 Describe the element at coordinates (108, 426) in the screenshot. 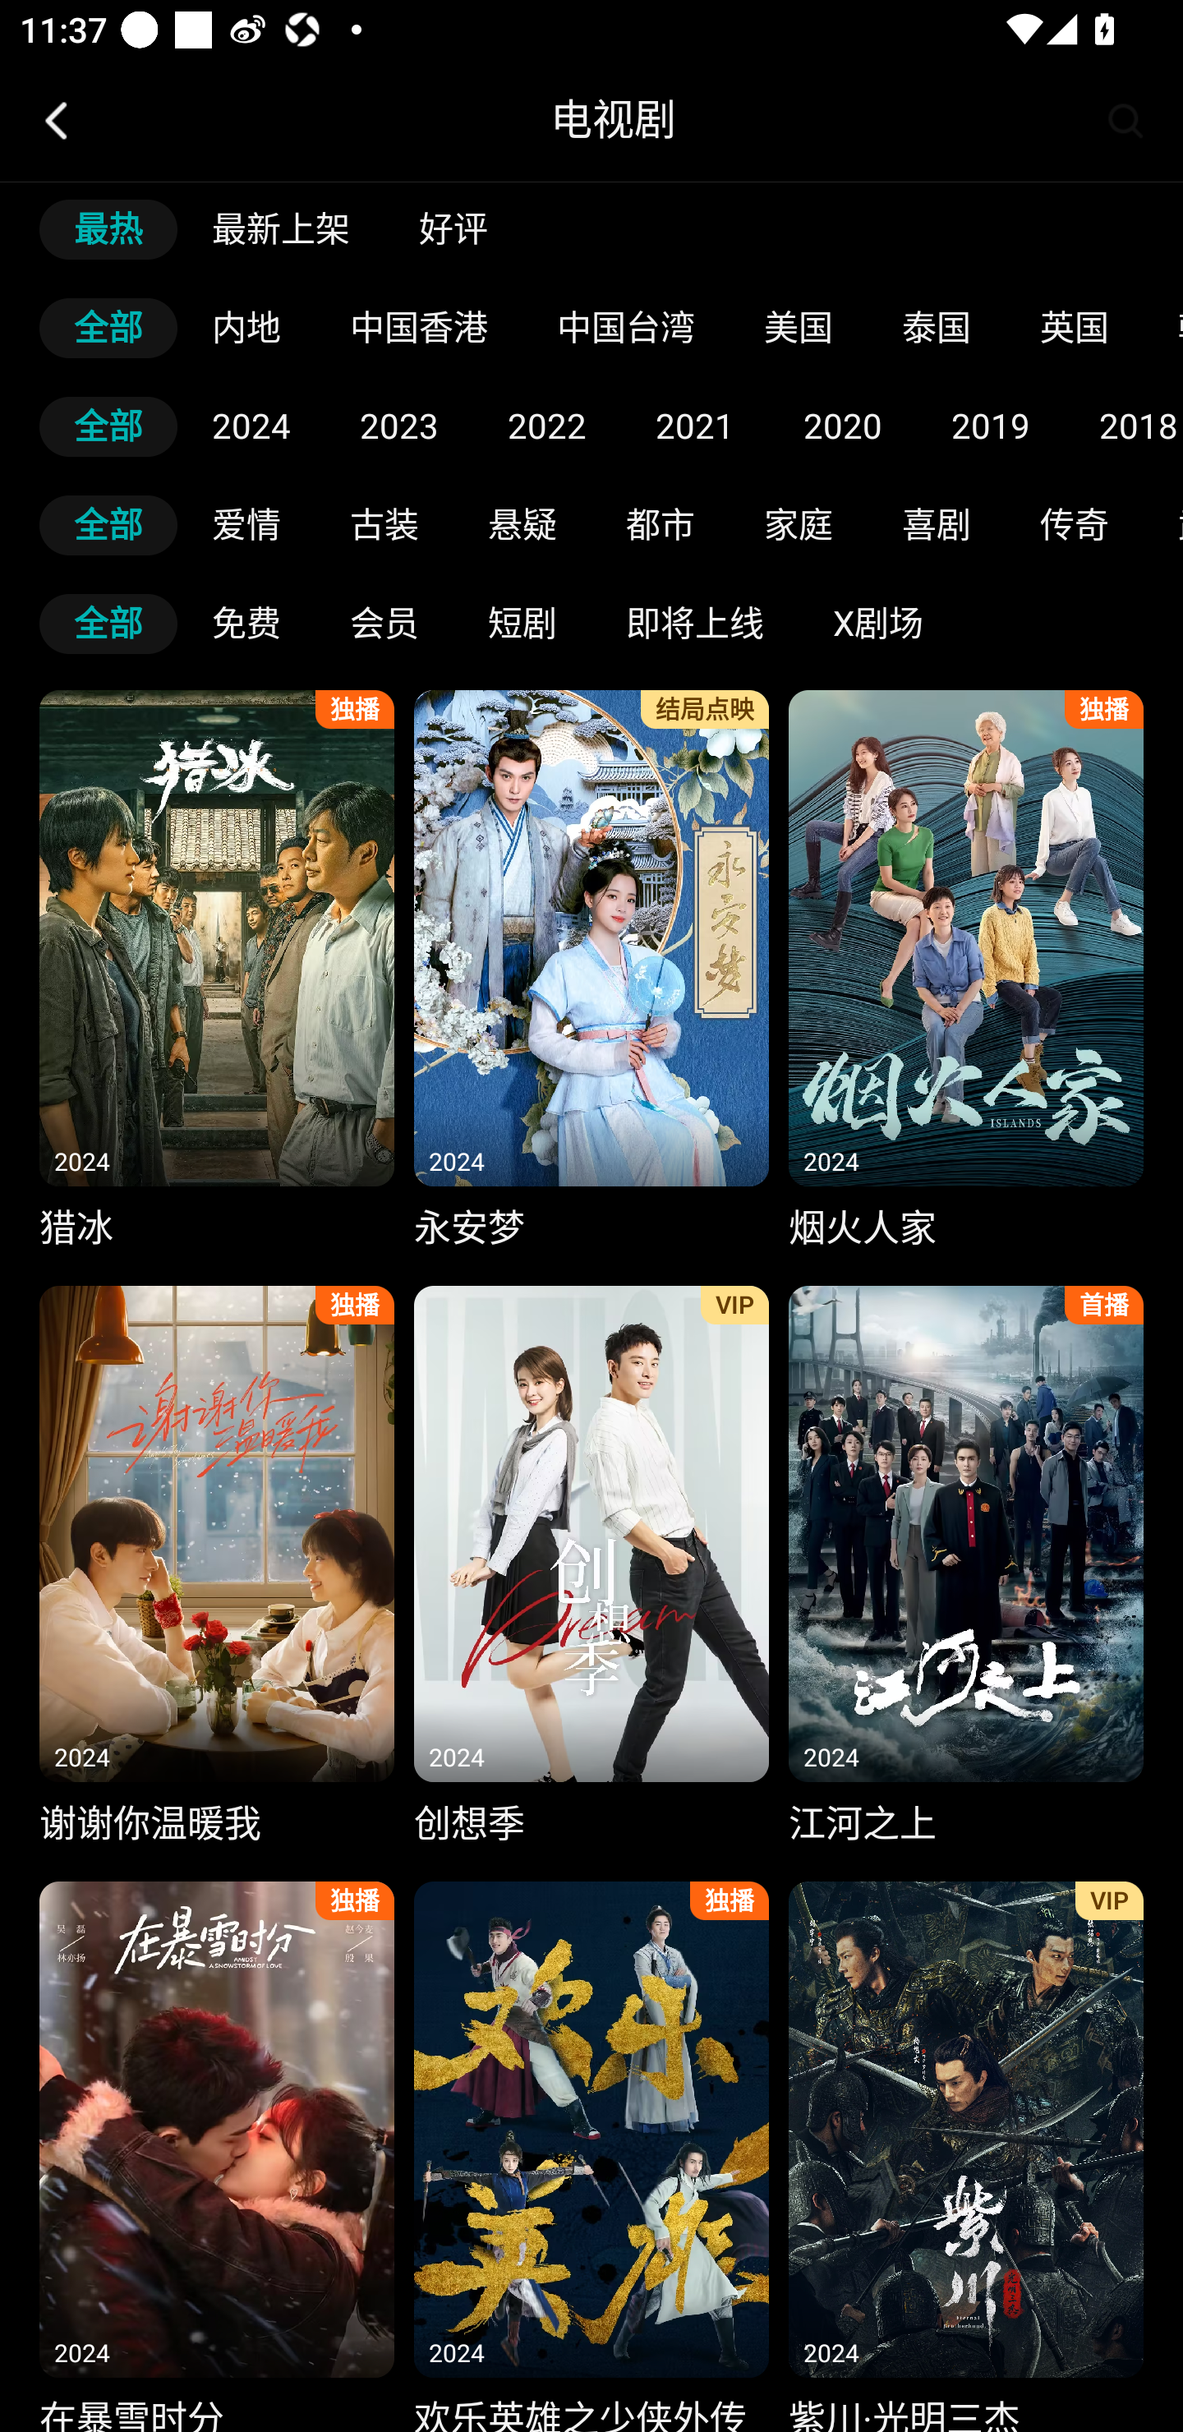

I see `全部` at that location.